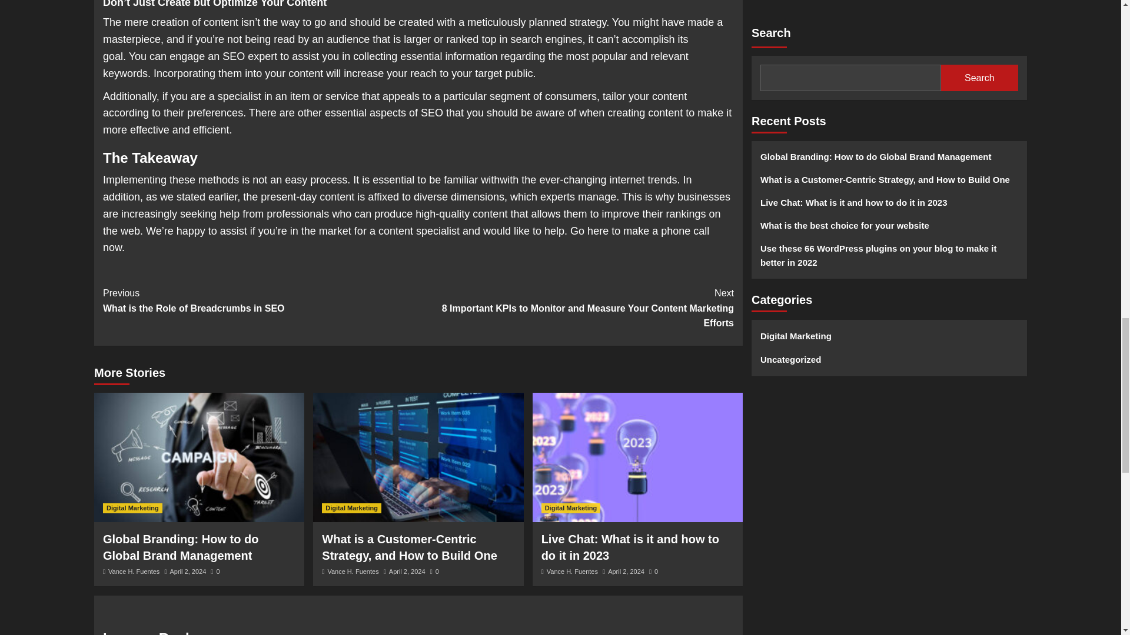  I want to click on Global Branding: How to do Global Brand Management, so click(180, 547).